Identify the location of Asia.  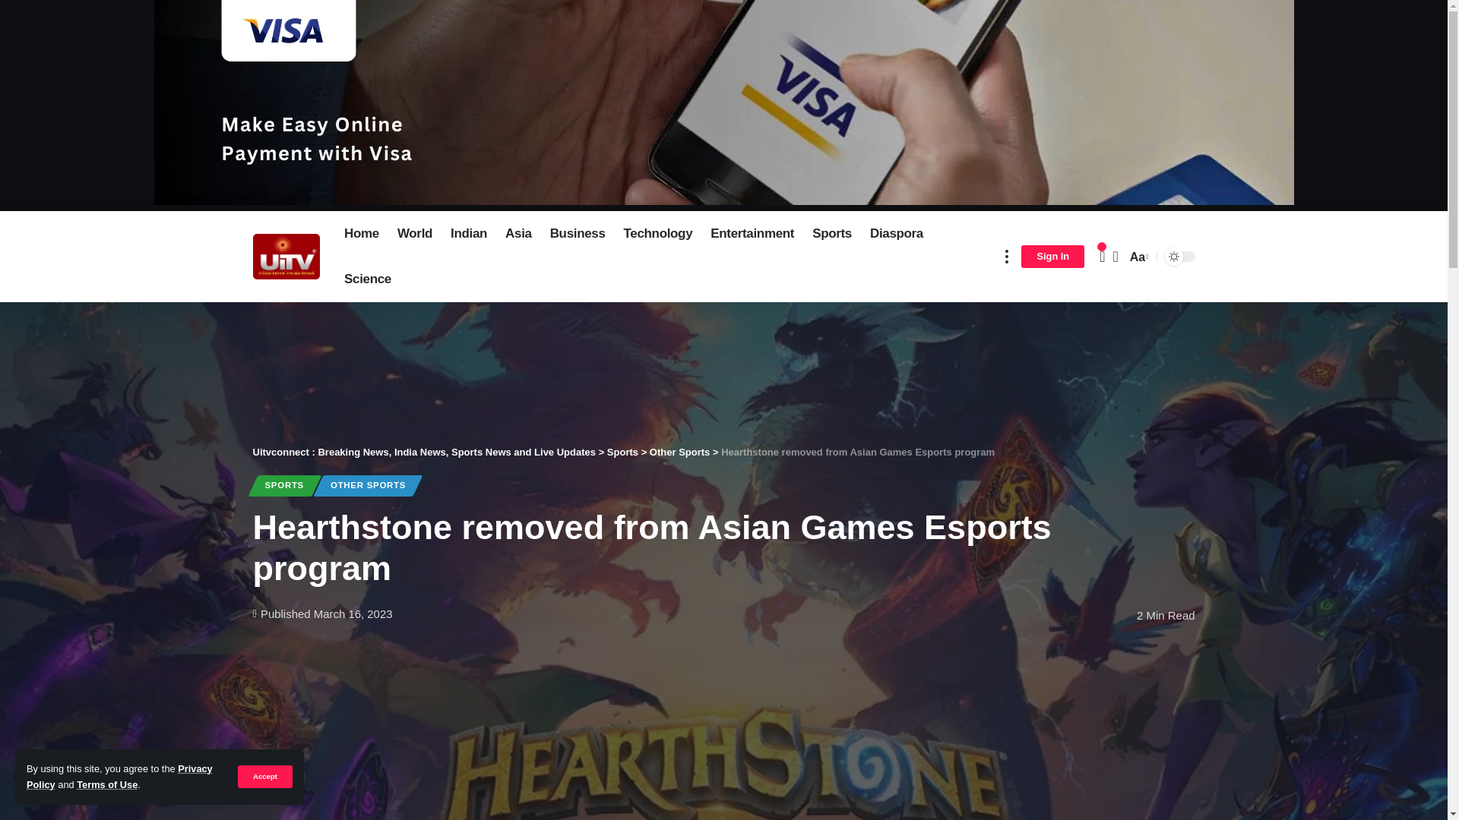
(518, 234).